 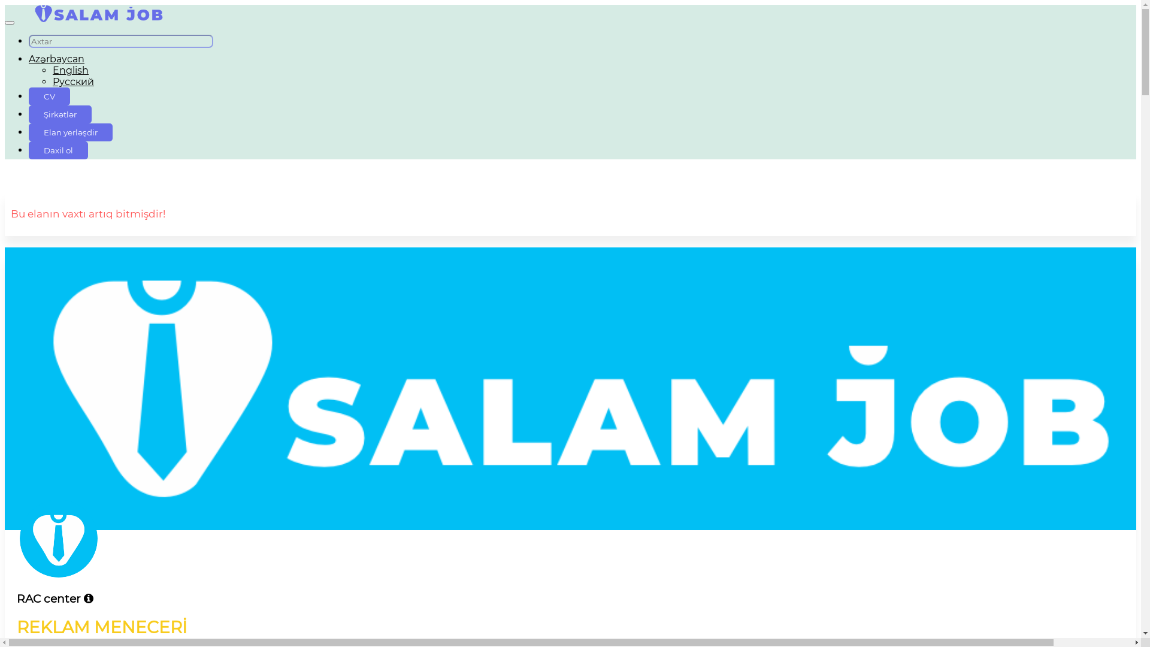 I want to click on English, so click(x=71, y=71).